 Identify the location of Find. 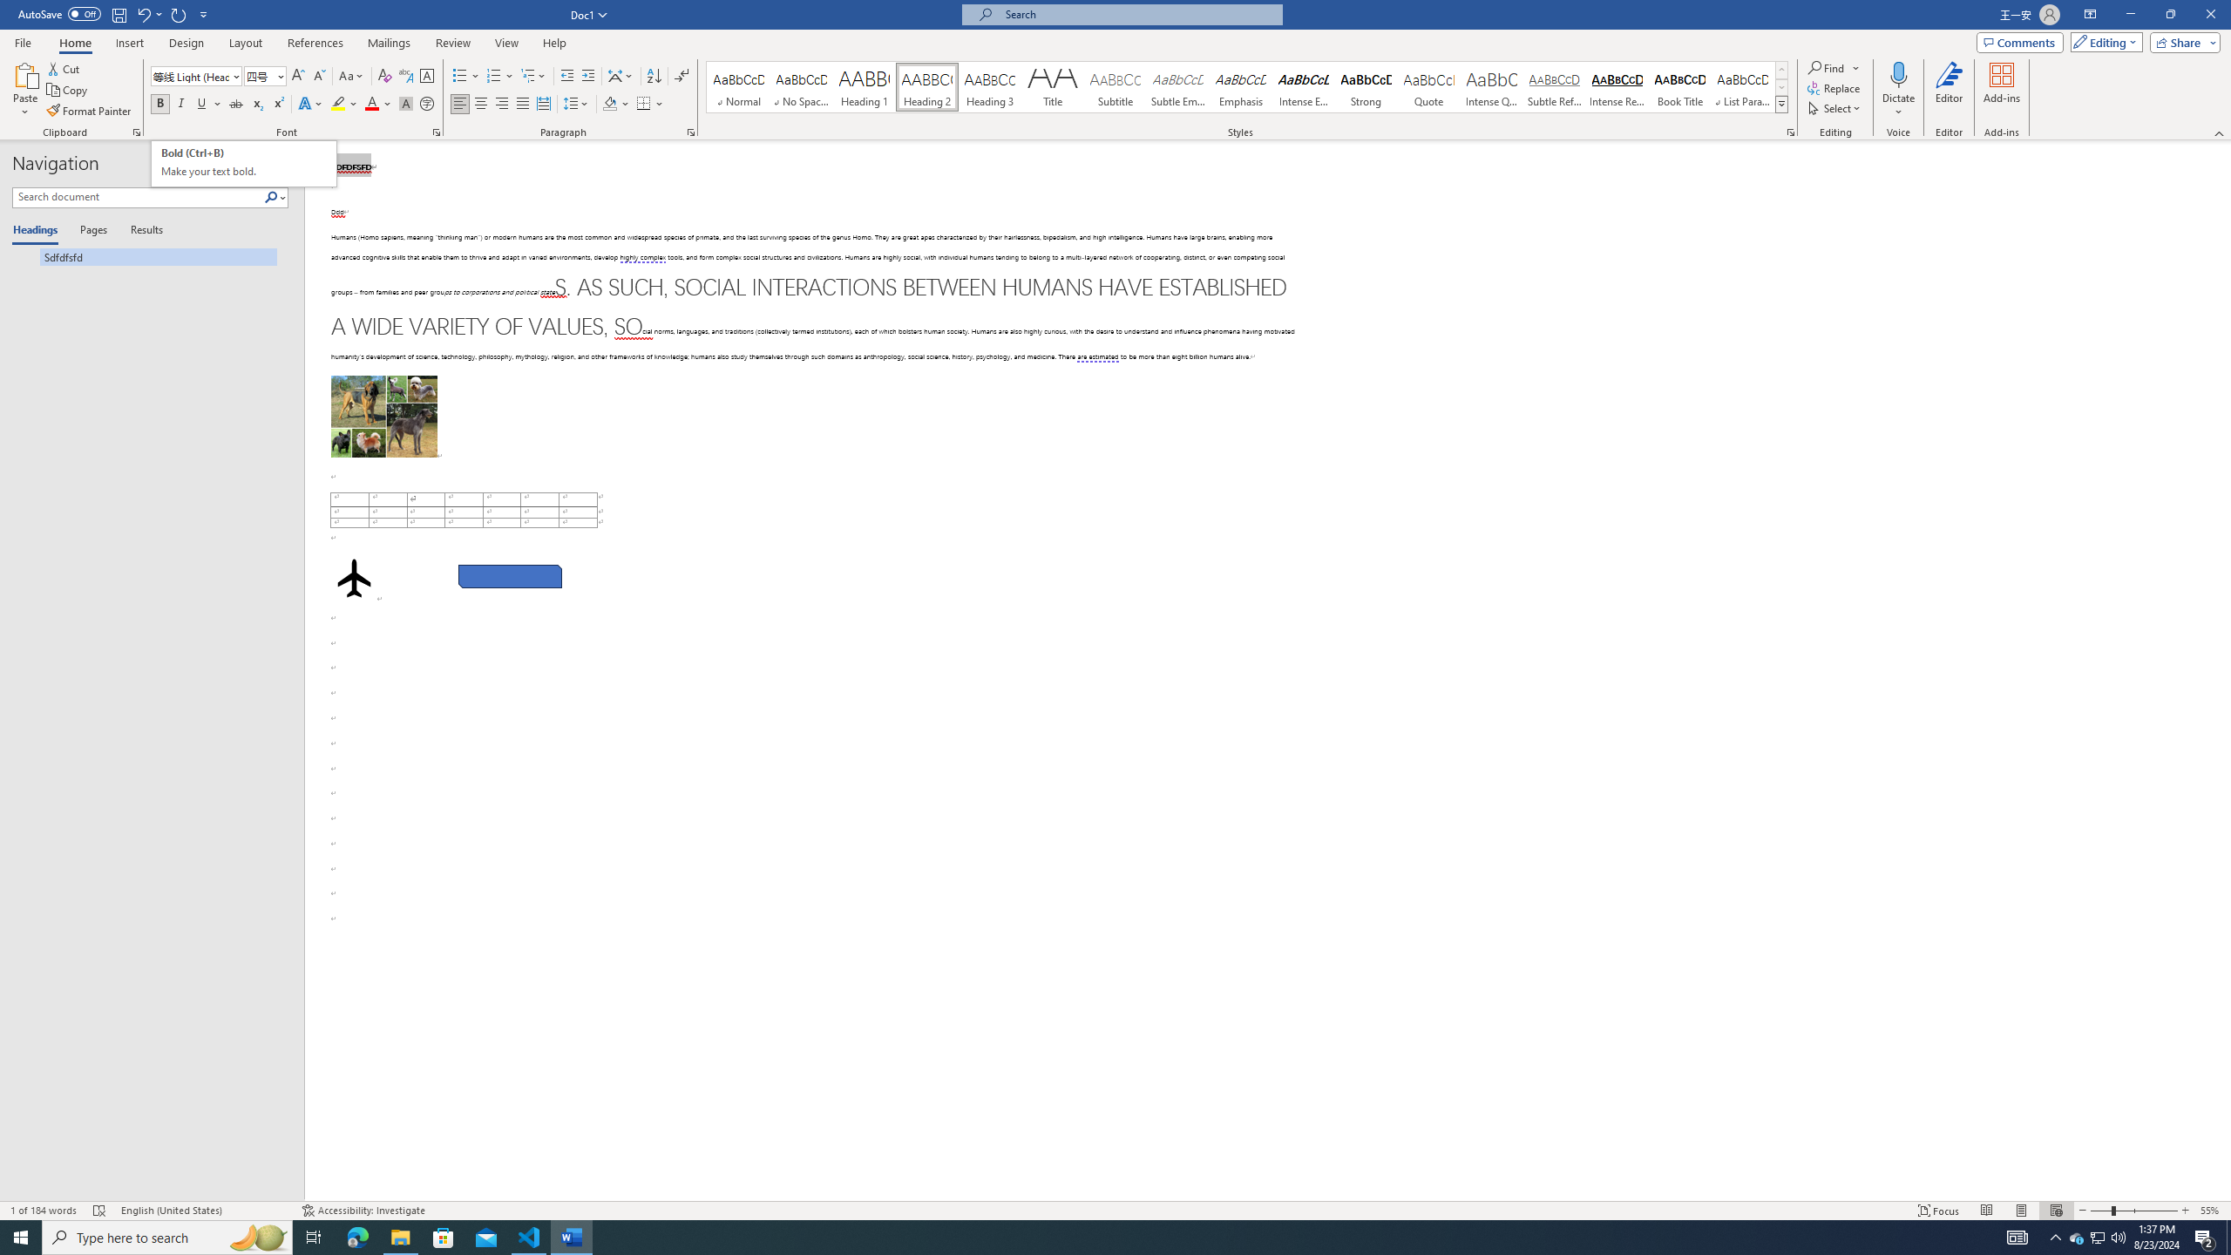
(1827, 68).